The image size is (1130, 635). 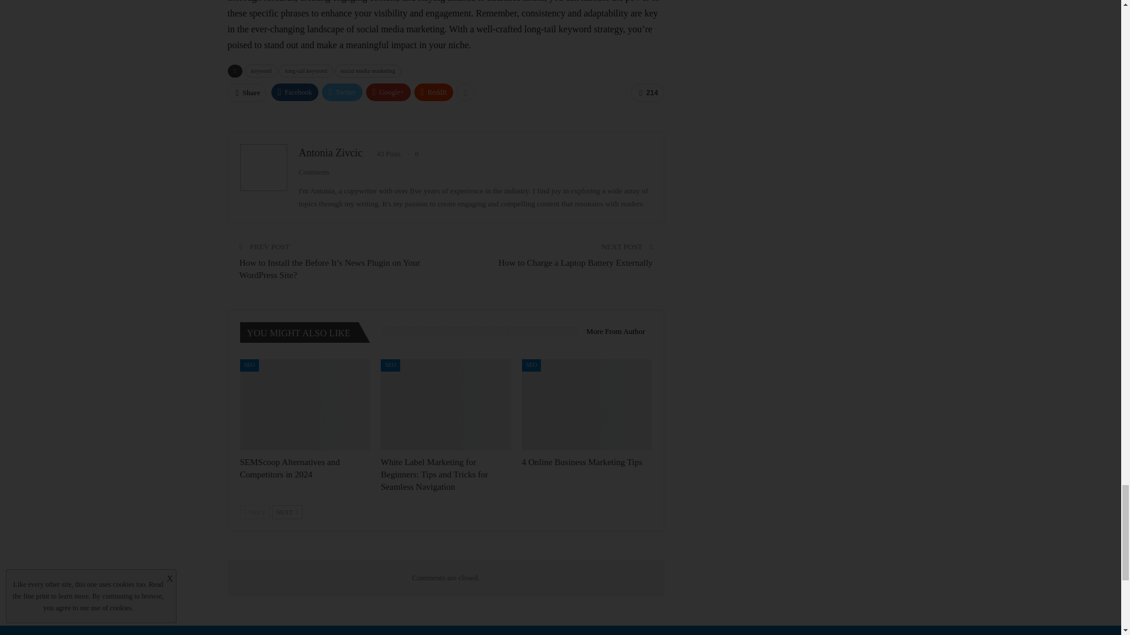 What do you see at coordinates (261, 71) in the screenshot?
I see `keyword` at bounding box center [261, 71].